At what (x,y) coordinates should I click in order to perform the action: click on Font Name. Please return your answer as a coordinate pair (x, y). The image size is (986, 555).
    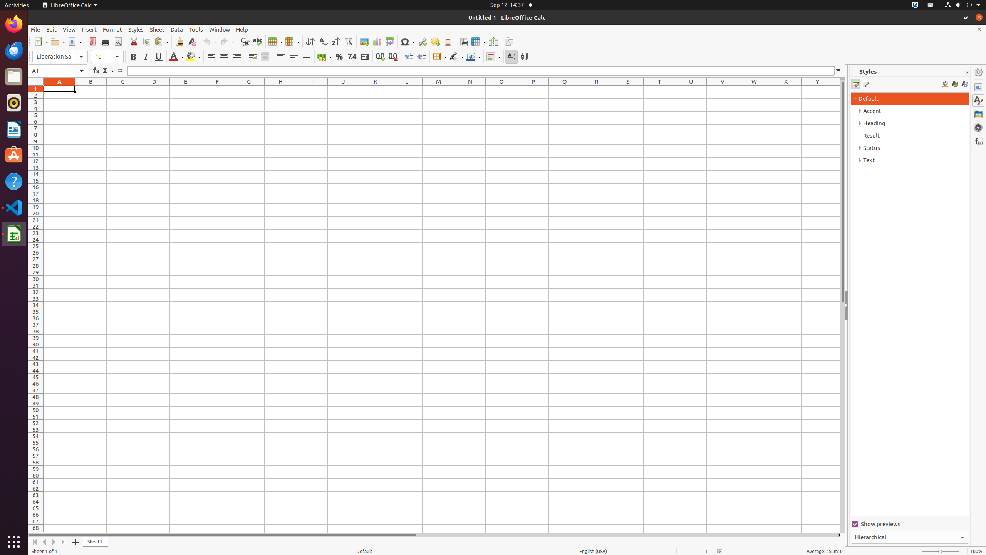
    Looking at the image, I should click on (60, 57).